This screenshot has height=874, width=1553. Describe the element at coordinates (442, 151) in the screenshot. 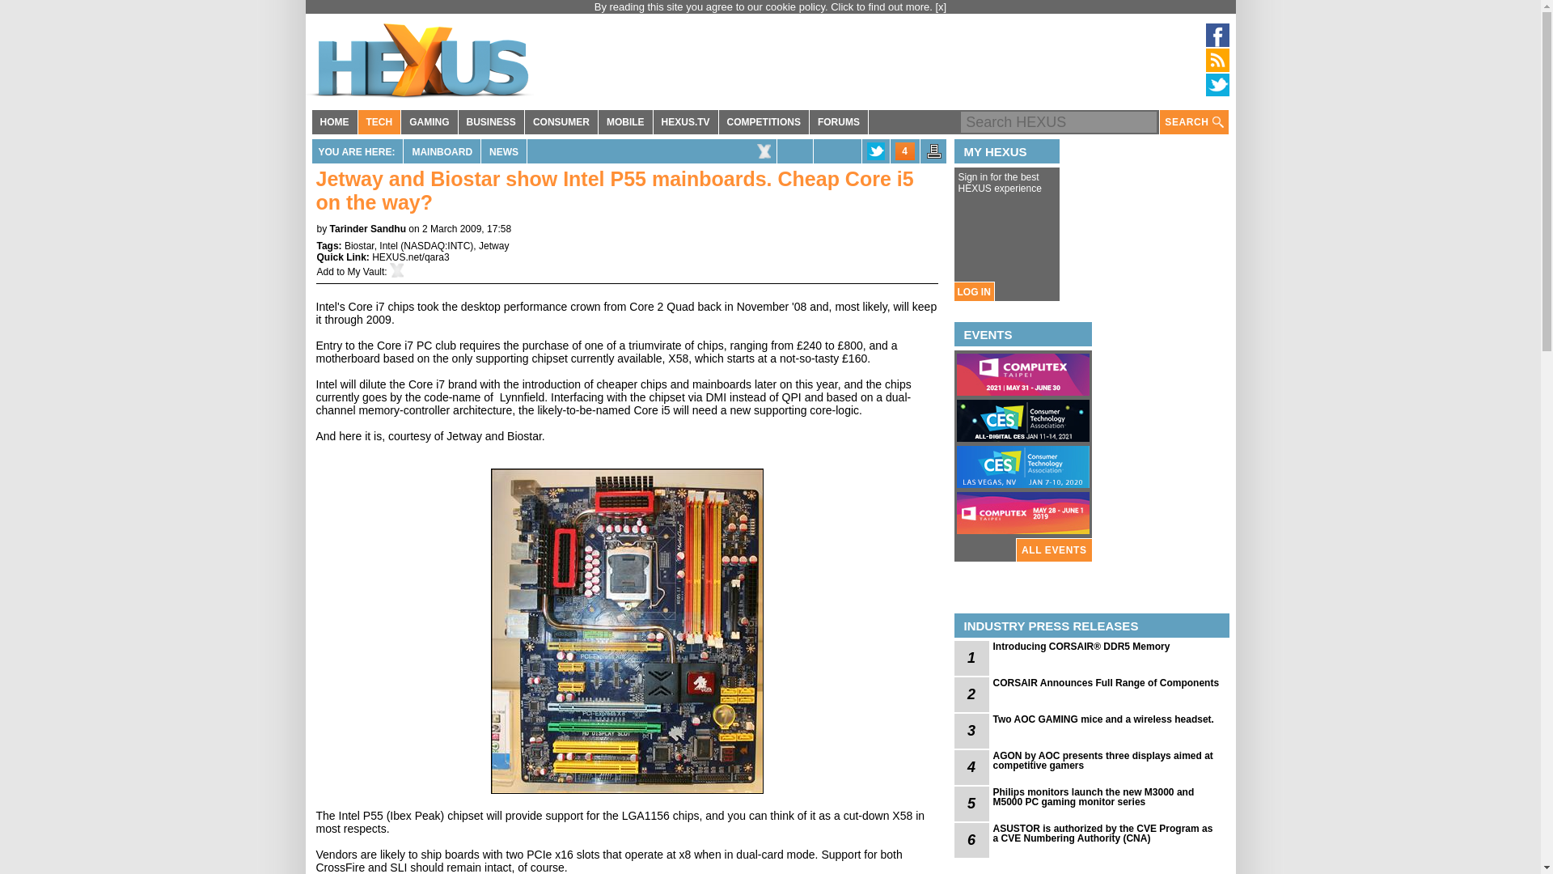

I see `MAINBOARD` at that location.